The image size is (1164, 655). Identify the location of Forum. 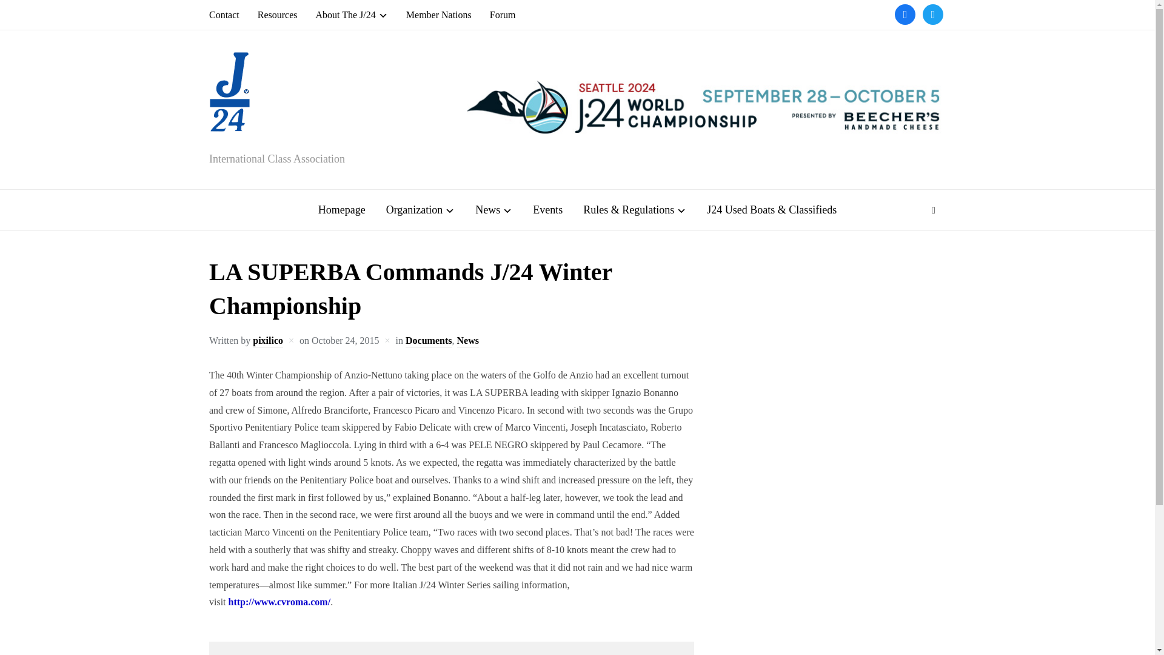
(503, 15).